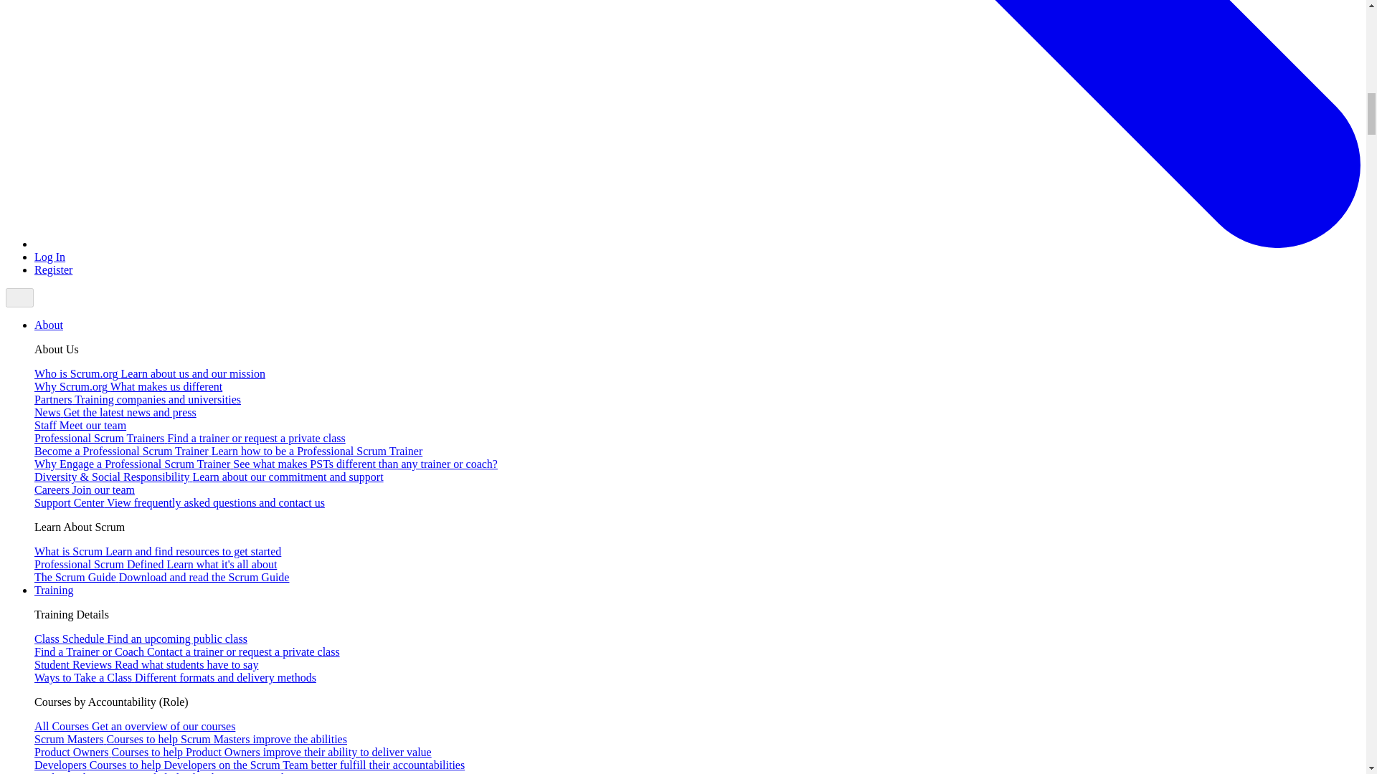 This screenshot has height=774, width=1377. Describe the element at coordinates (138, 398) in the screenshot. I see `Partners Training companies and universities` at that location.